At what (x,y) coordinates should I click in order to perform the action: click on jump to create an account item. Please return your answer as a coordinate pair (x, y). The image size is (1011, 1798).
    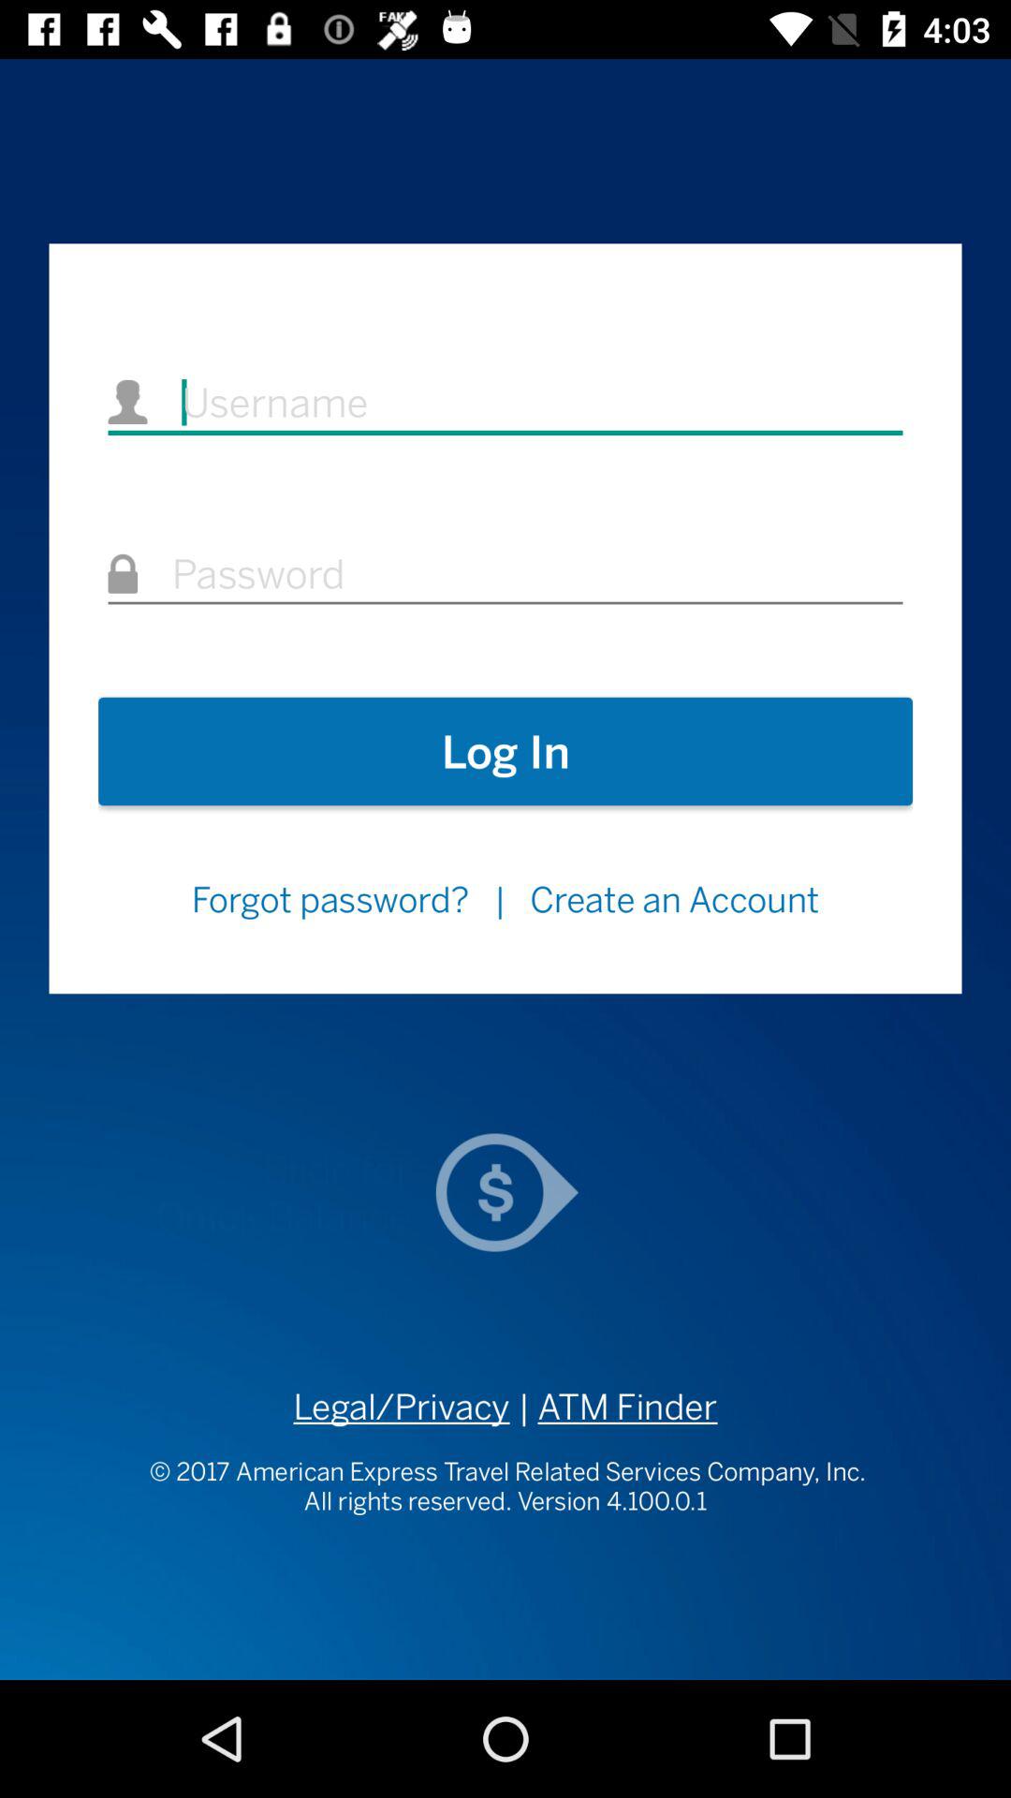
    Looking at the image, I should click on (674, 899).